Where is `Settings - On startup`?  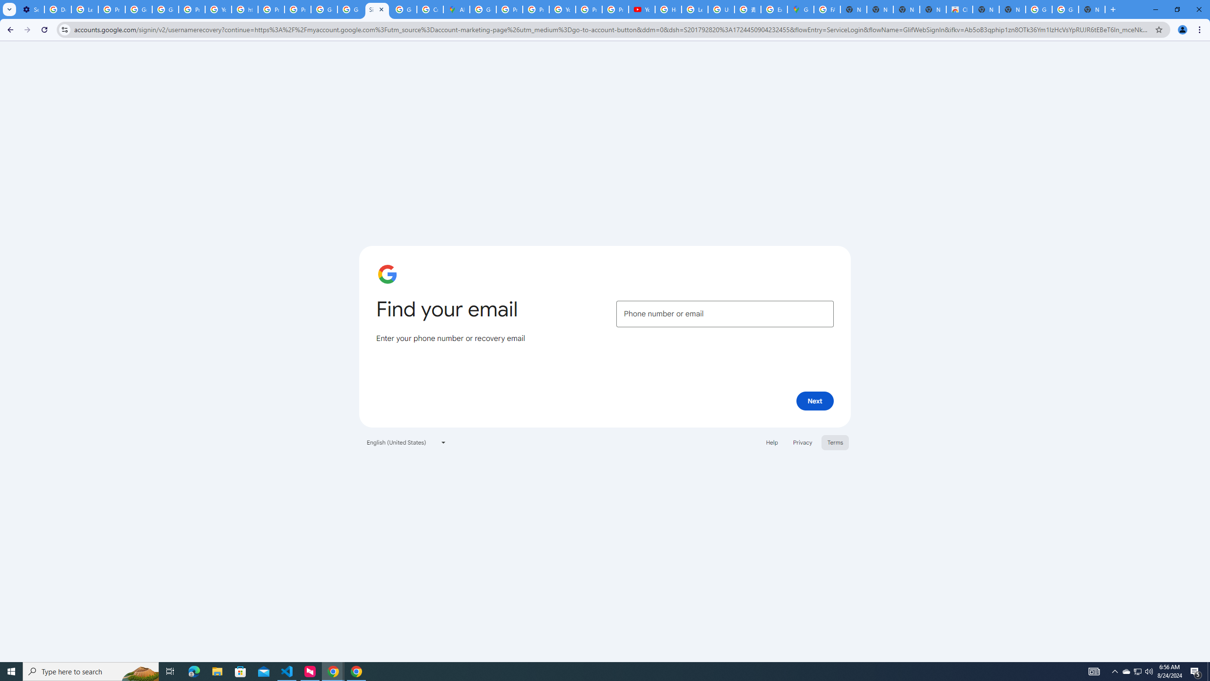
Settings - On startup is located at coordinates (31, 9).